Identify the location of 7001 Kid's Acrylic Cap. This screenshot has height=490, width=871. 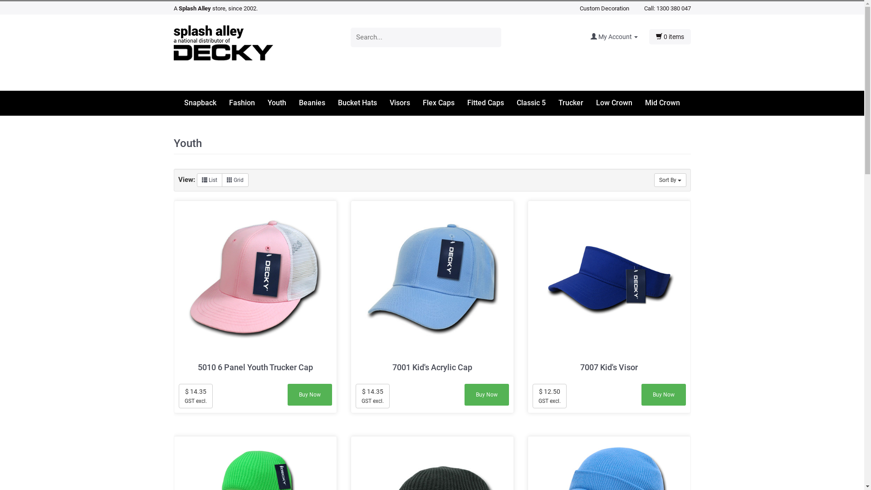
(432, 367).